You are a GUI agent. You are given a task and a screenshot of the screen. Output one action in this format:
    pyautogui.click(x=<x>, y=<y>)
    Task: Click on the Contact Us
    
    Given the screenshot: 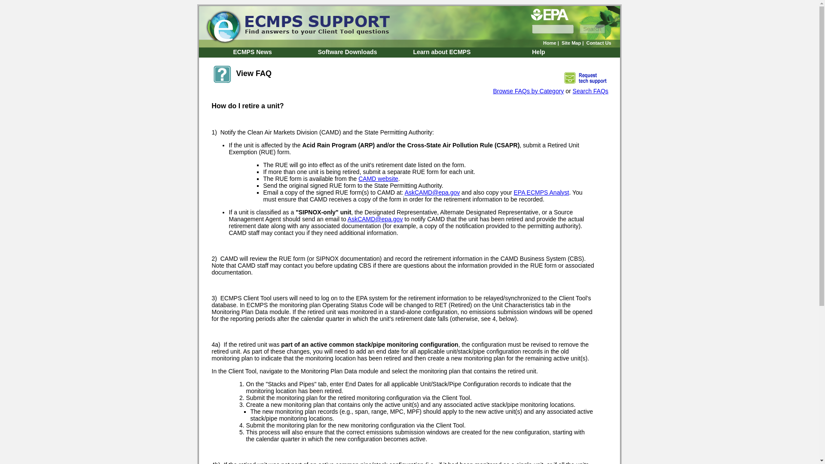 What is the action you would take?
    pyautogui.click(x=598, y=43)
    